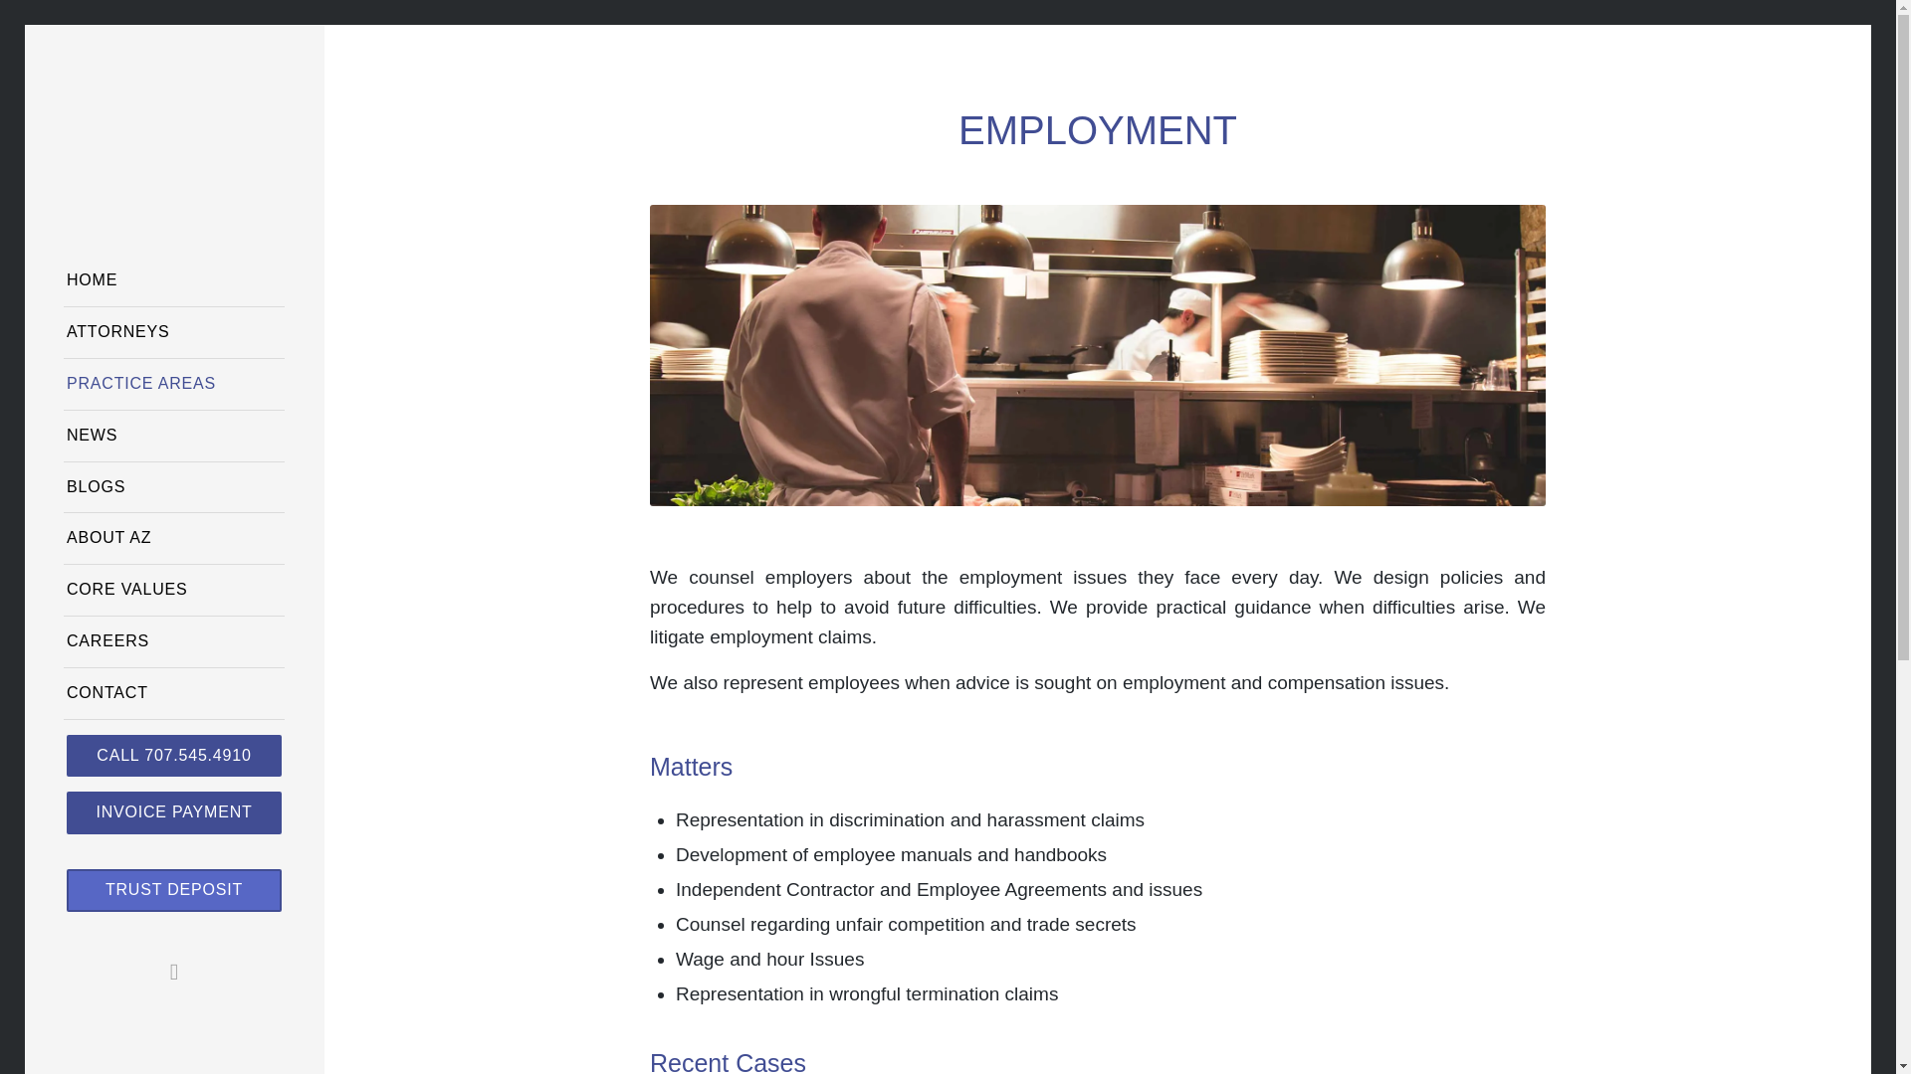 The image size is (1911, 1074). I want to click on INVOICE PAYMENT, so click(173, 819).